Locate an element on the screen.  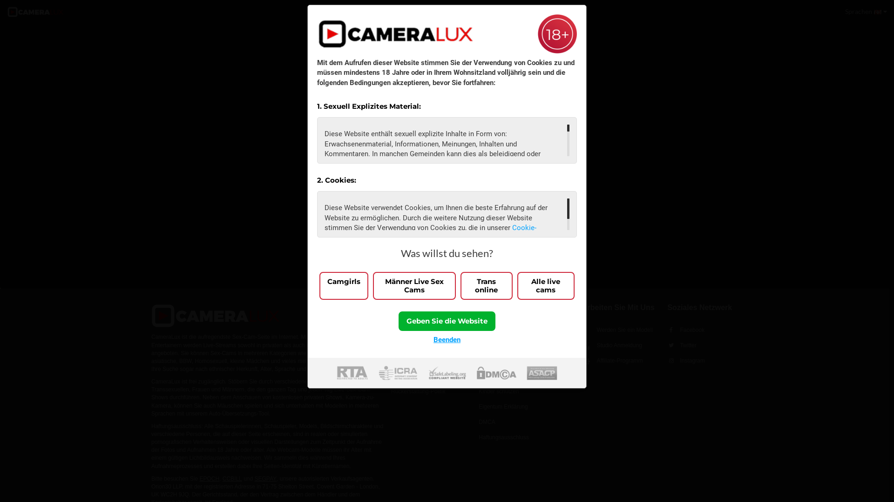
Instagram is located at coordinates (701, 361).